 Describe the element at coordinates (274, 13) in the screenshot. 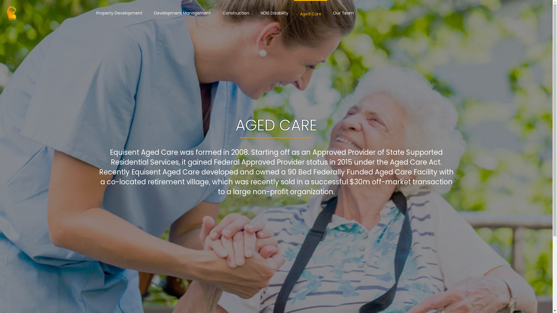

I see `NDIS Disability` at that location.